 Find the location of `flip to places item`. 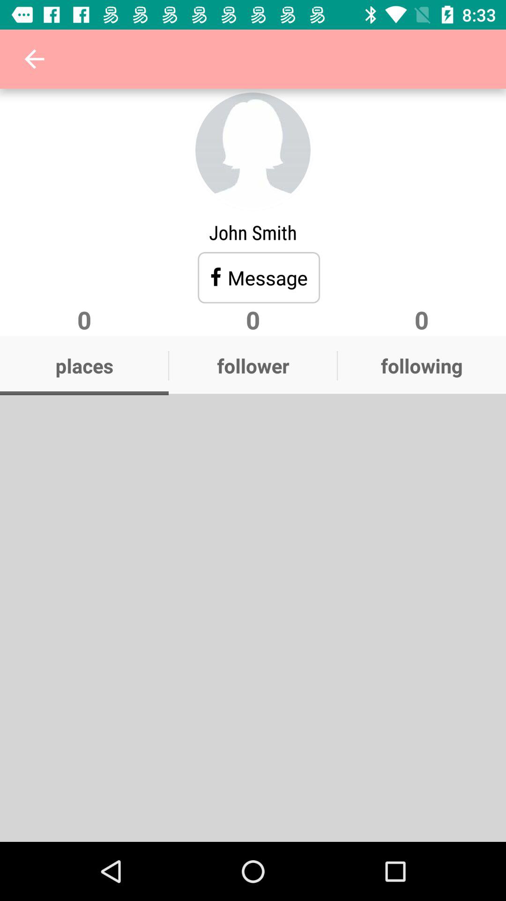

flip to places item is located at coordinates (84, 366).